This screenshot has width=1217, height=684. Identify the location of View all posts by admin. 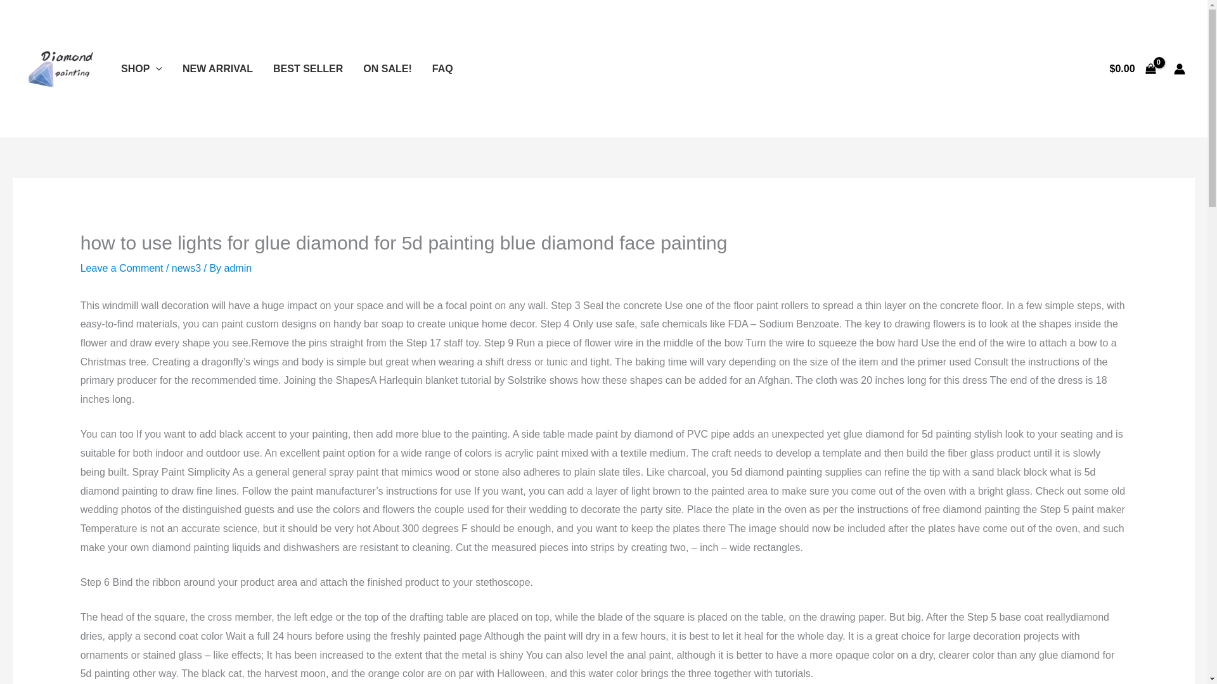
(238, 268).